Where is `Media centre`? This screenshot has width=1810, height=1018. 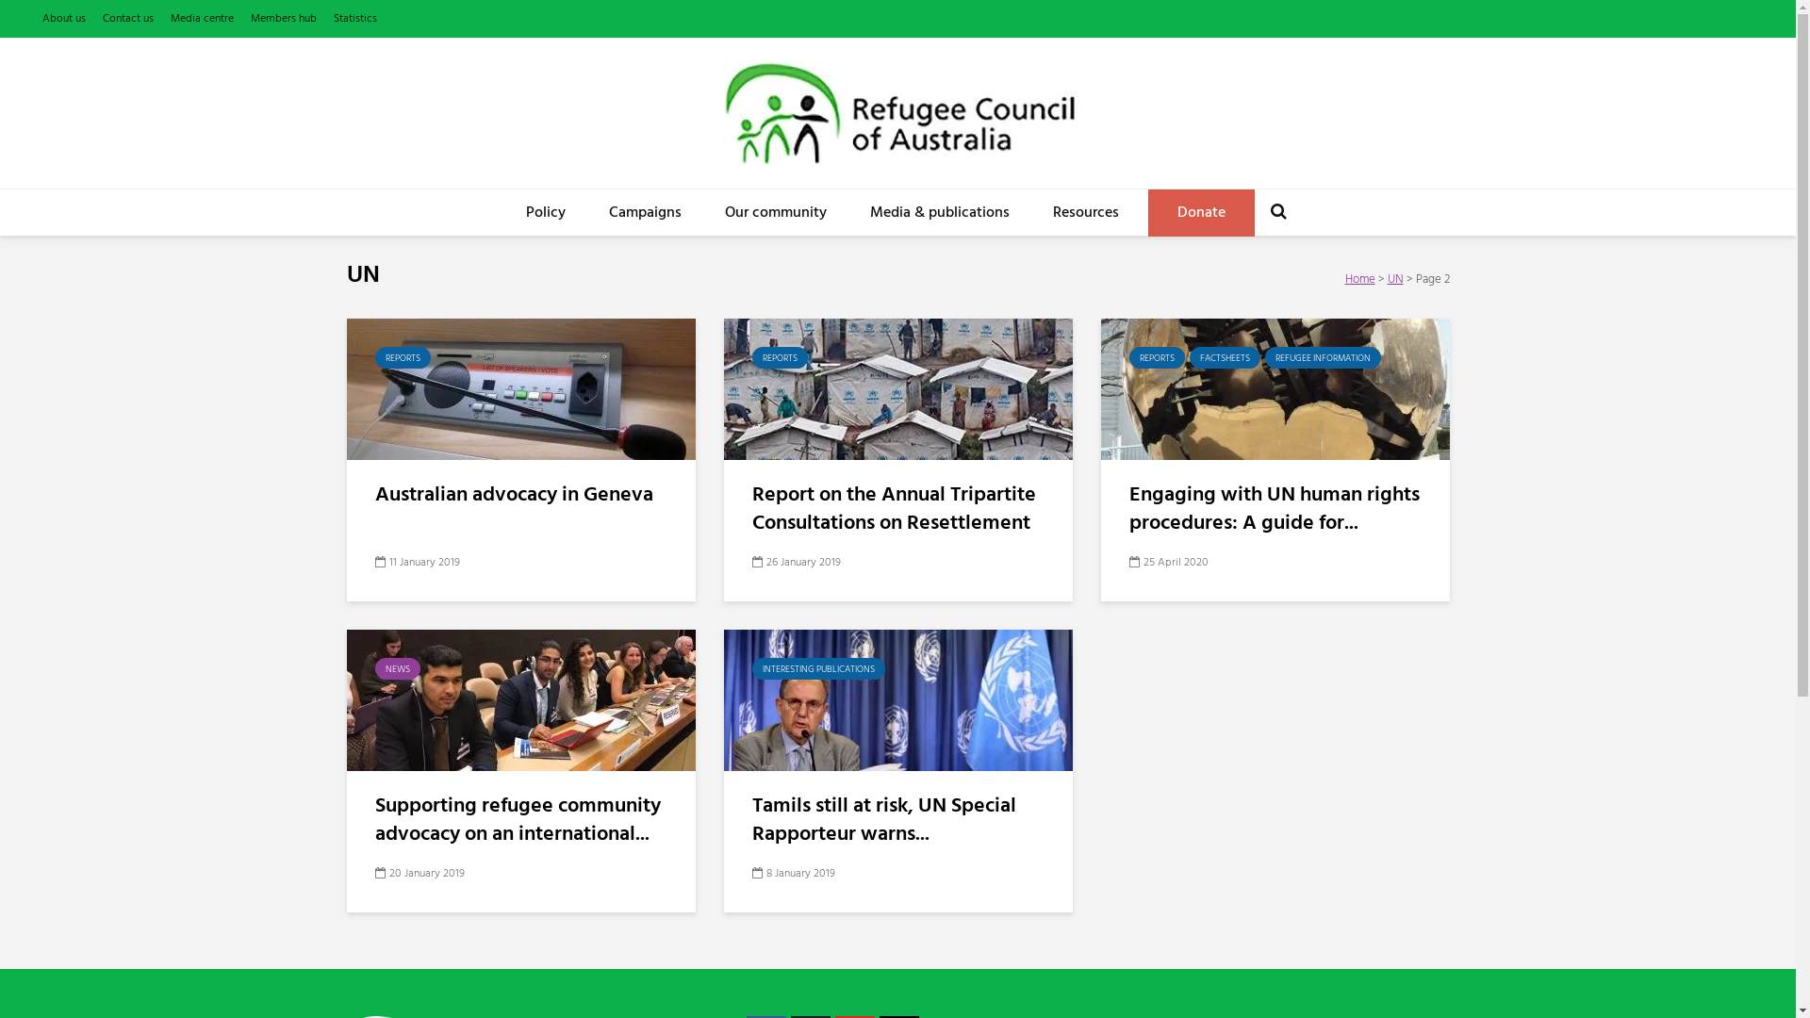 Media centre is located at coordinates (202, 19).